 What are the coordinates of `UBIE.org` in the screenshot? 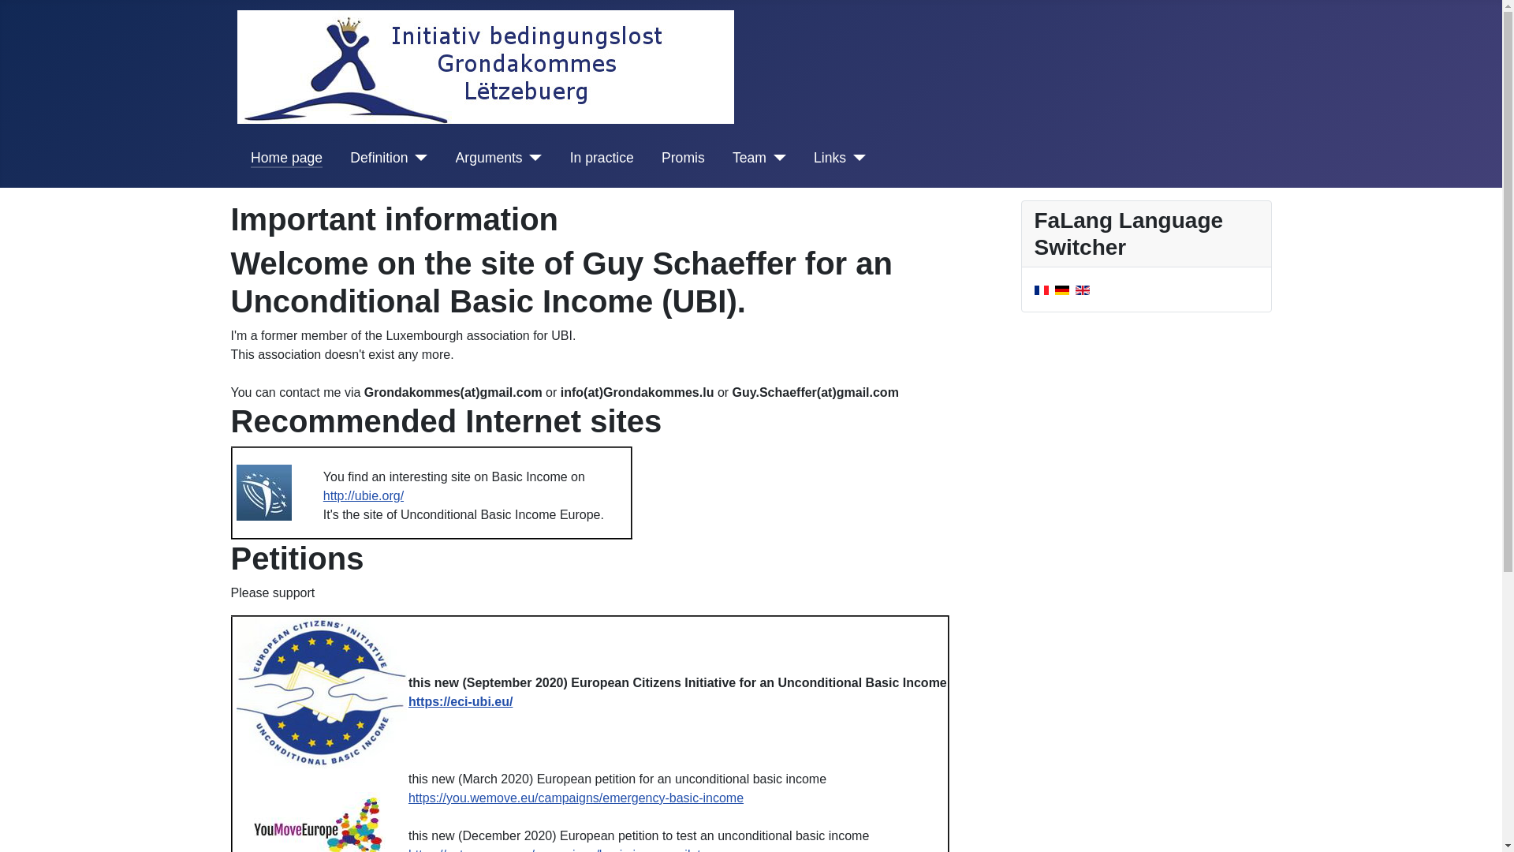 It's located at (263, 492).